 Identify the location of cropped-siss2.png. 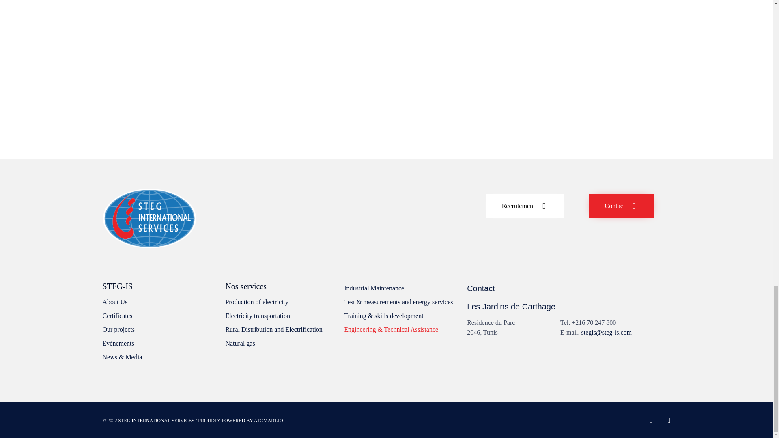
(148, 218).